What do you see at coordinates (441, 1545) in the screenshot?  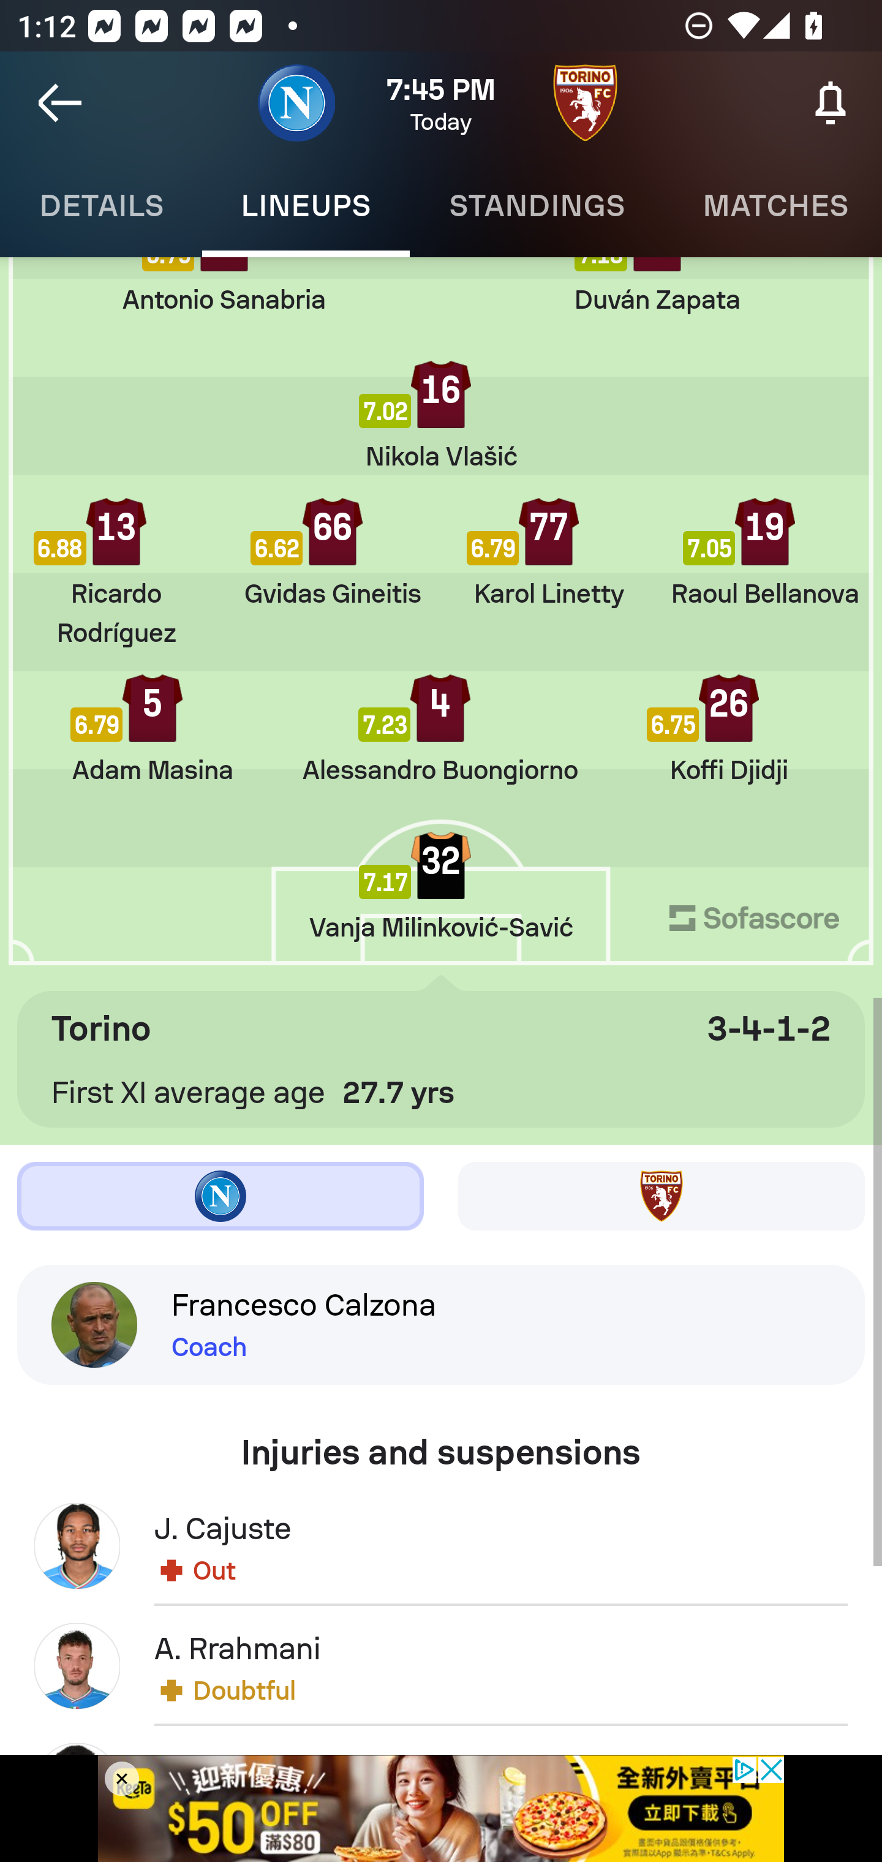 I see `J. Cajuste Out` at bounding box center [441, 1545].